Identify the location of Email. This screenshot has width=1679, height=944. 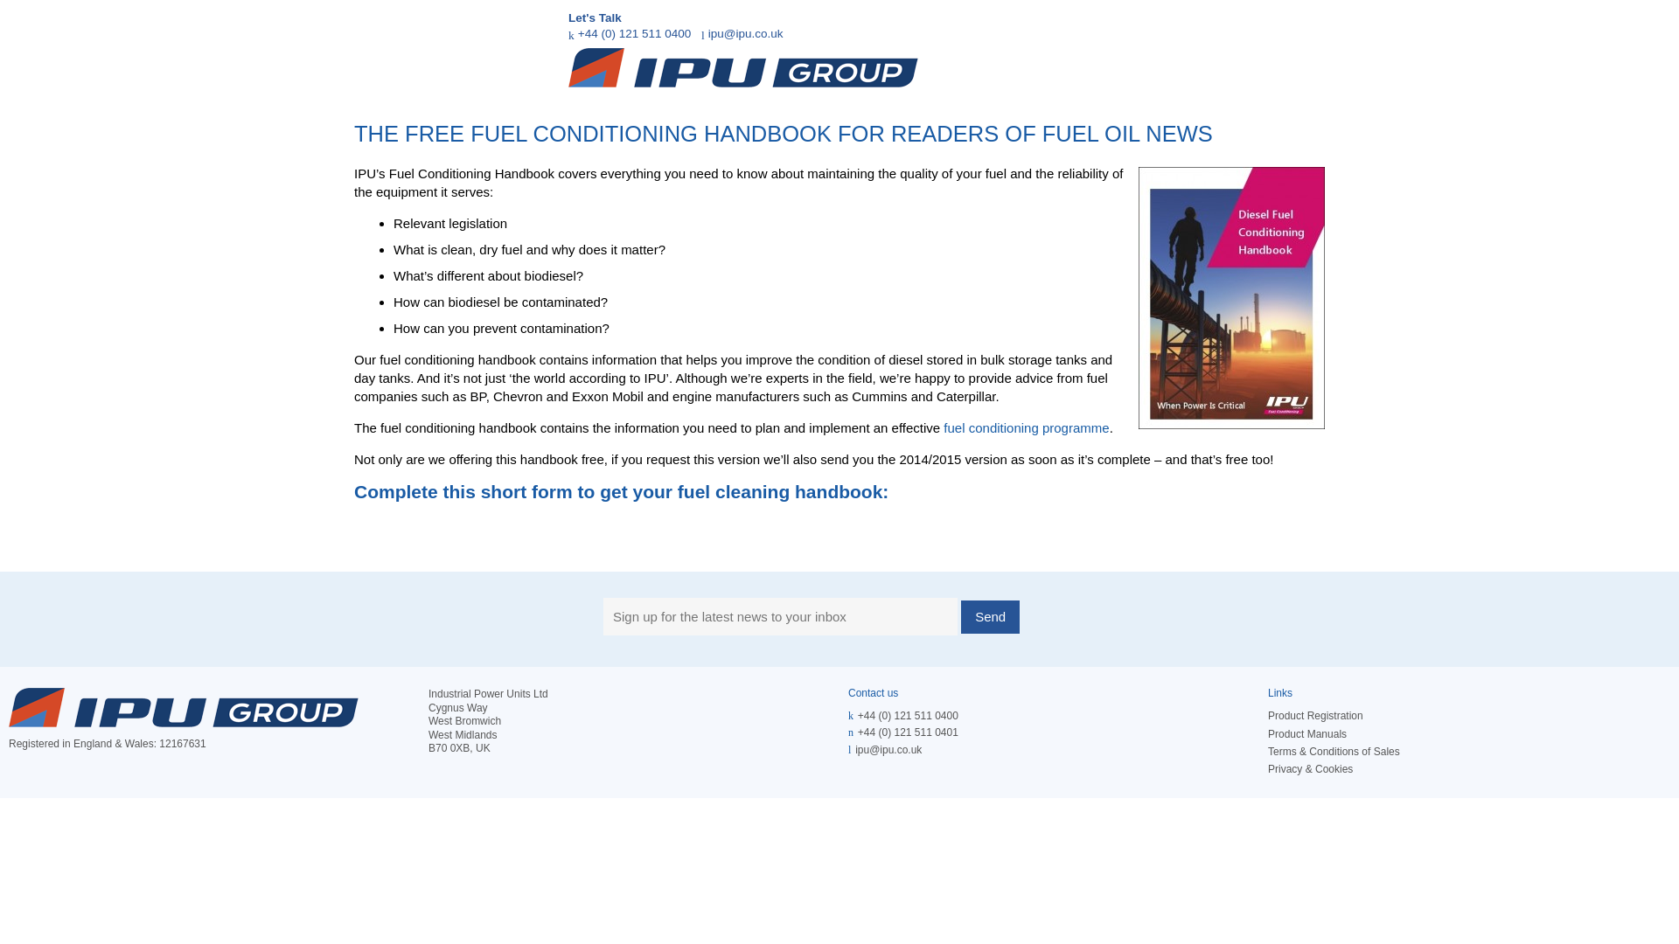
(888, 750).